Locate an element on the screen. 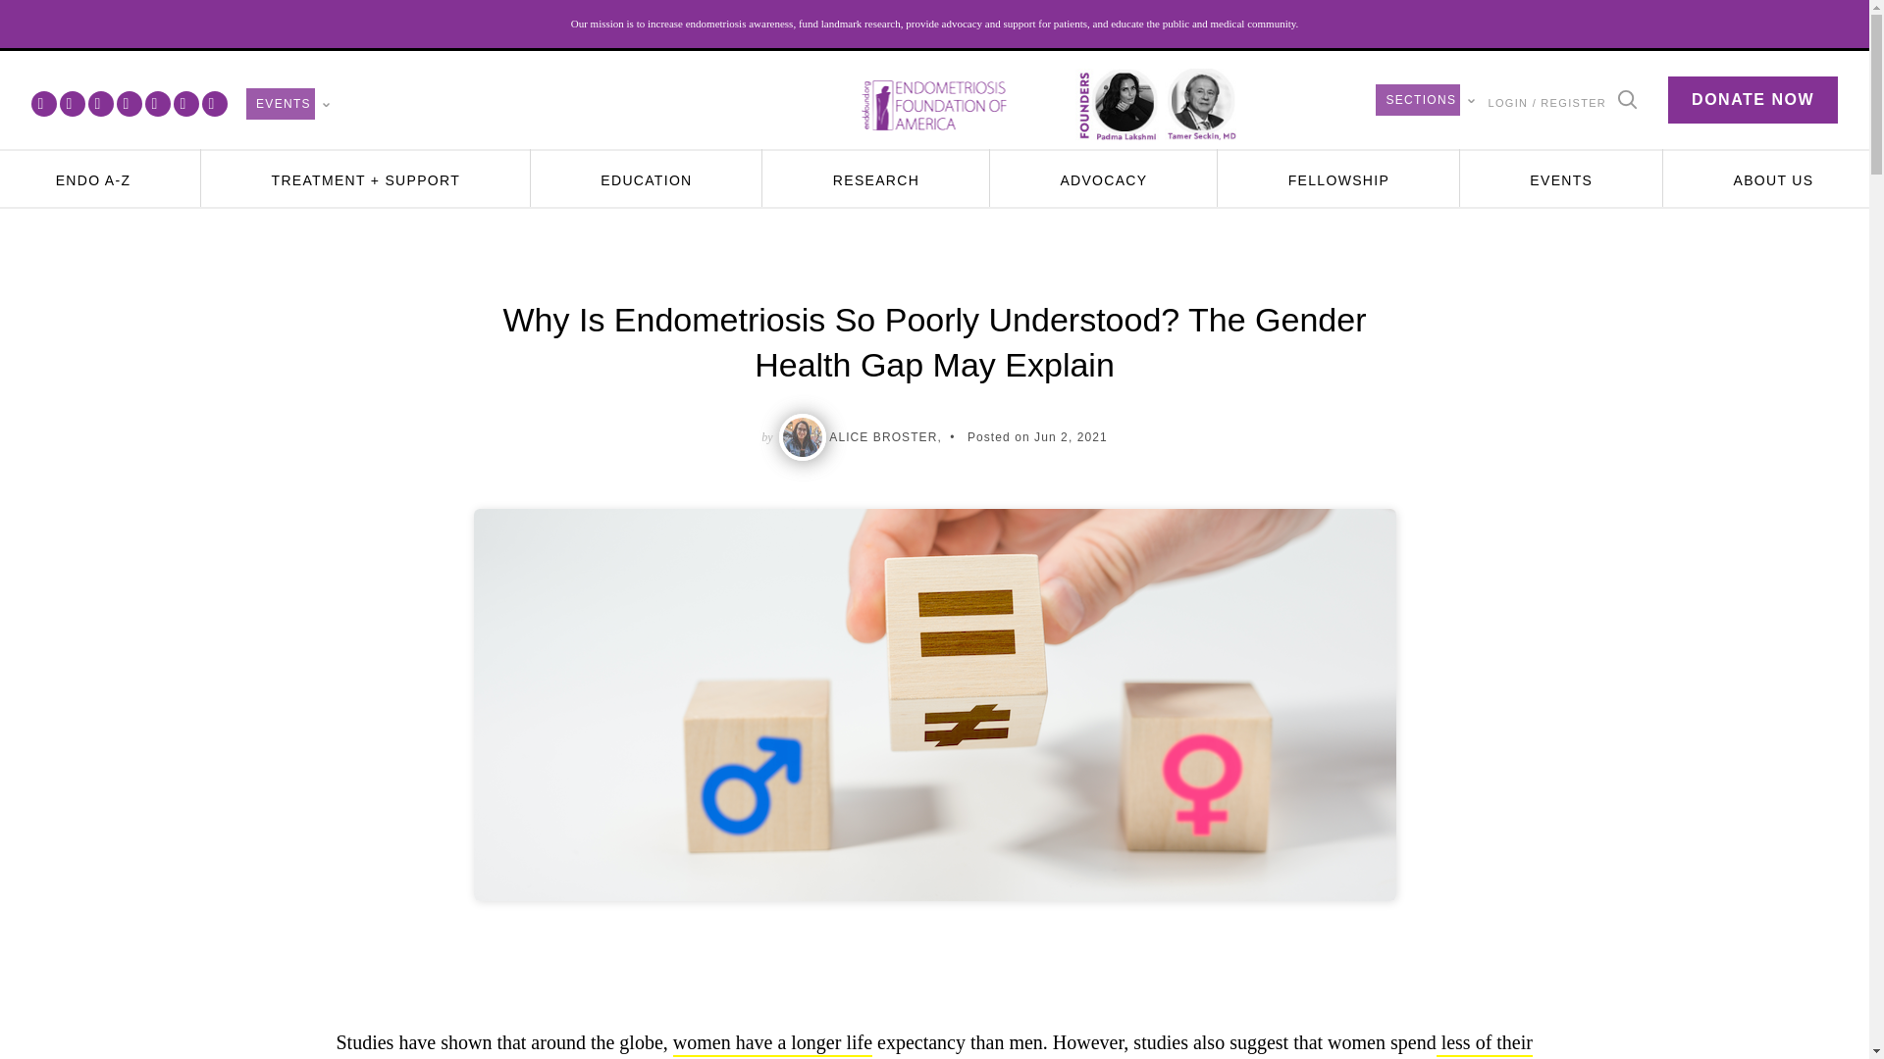 This screenshot has height=1059, width=1884. FELLOWSHIP is located at coordinates (1338, 181).